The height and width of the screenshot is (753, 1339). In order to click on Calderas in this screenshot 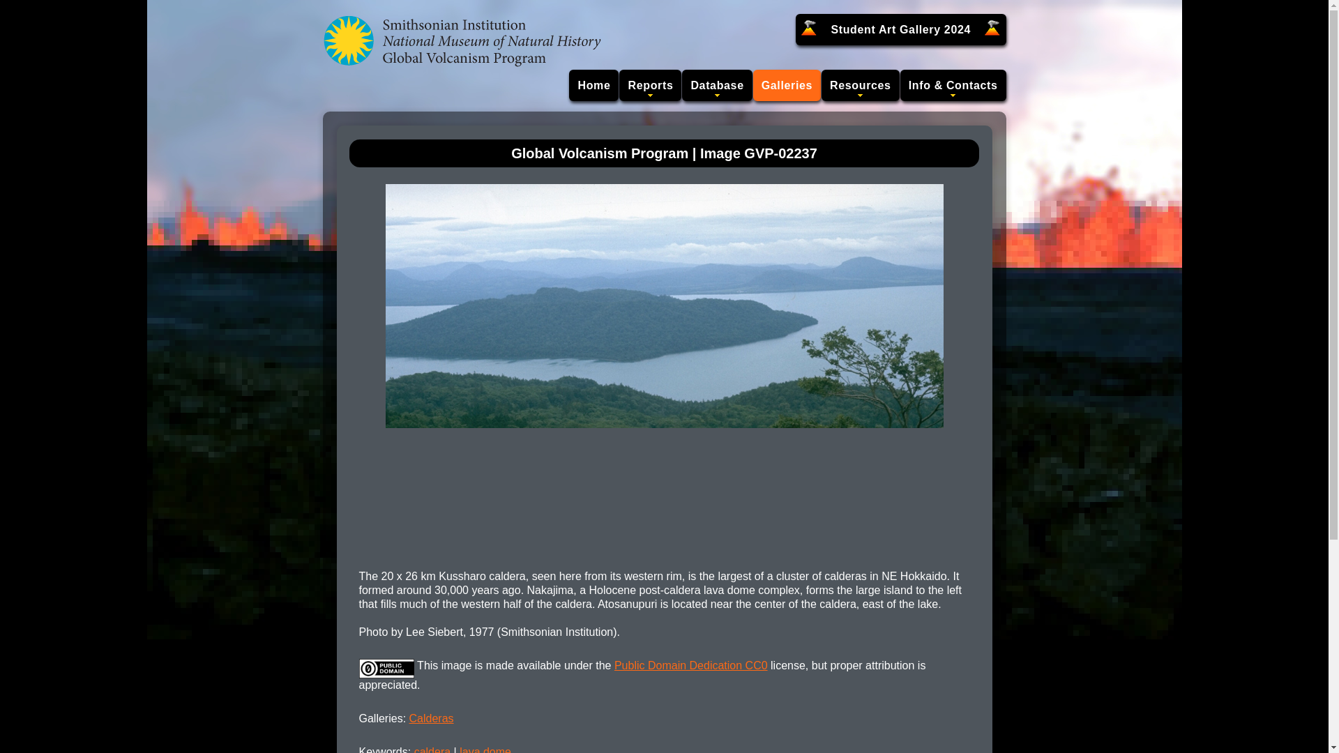, I will do `click(431, 718)`.